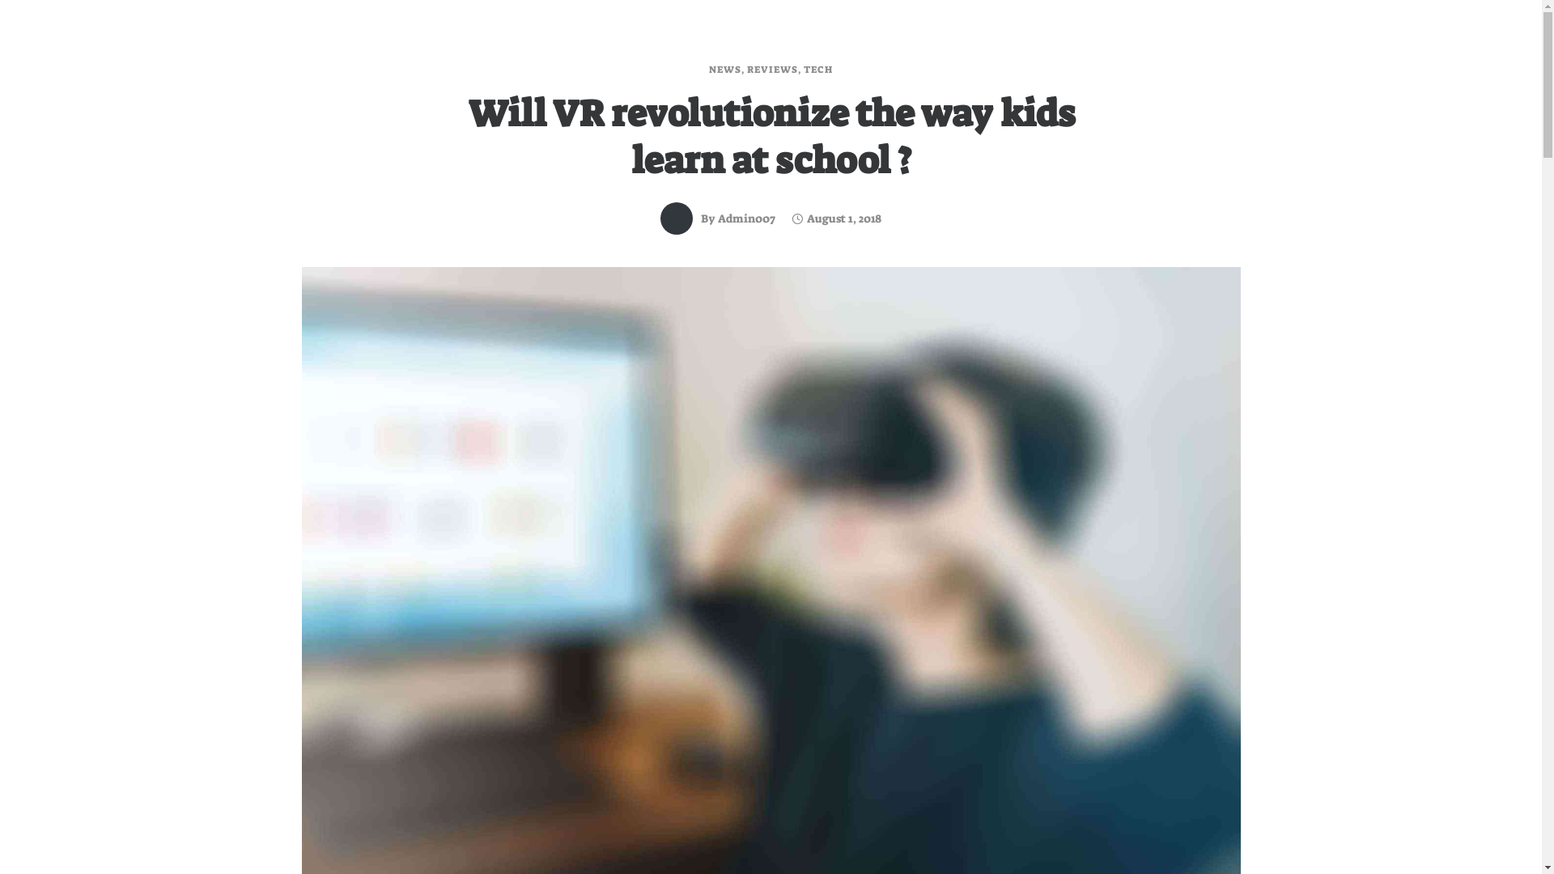  I want to click on REVIEWS, so click(772, 70).